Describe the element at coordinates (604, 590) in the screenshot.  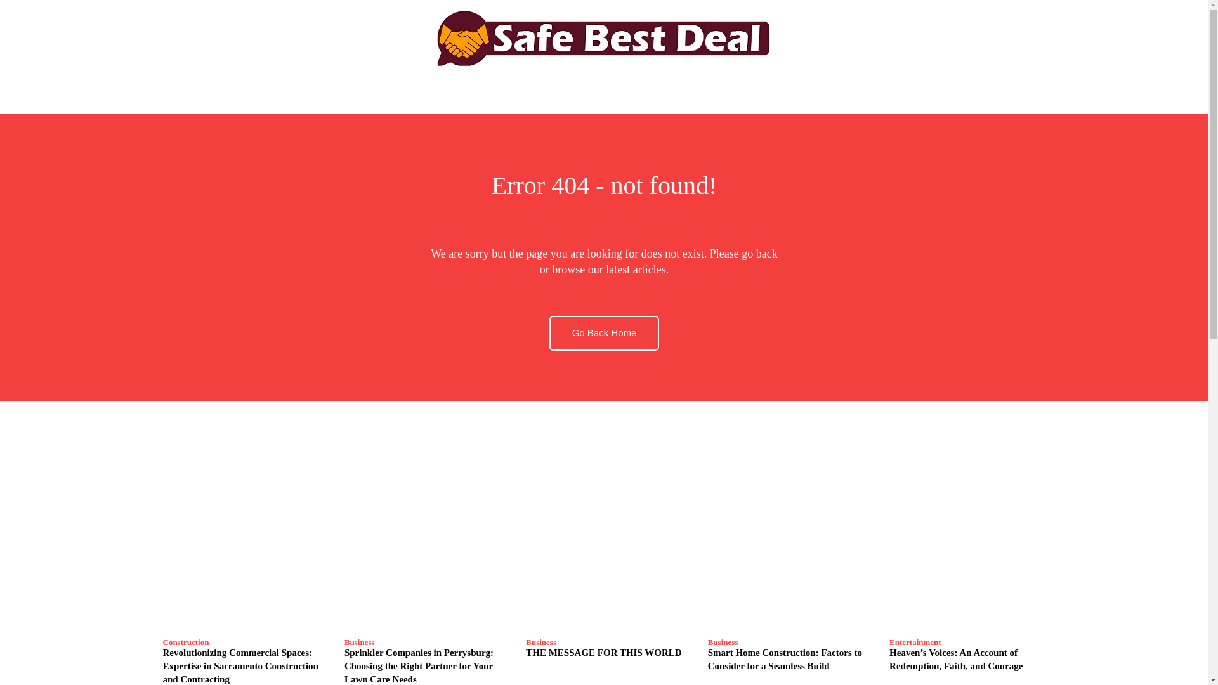
I see `THE MESSAGE FOR THIS WORLD` at that location.